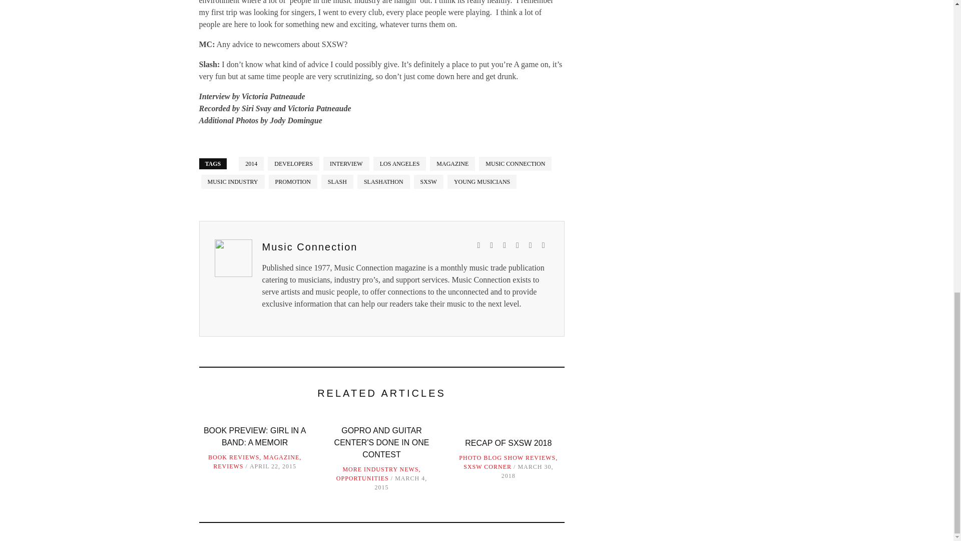 The width and height of the screenshot is (961, 541). What do you see at coordinates (293, 163) in the screenshot?
I see `View all posts tagged developers` at bounding box center [293, 163].